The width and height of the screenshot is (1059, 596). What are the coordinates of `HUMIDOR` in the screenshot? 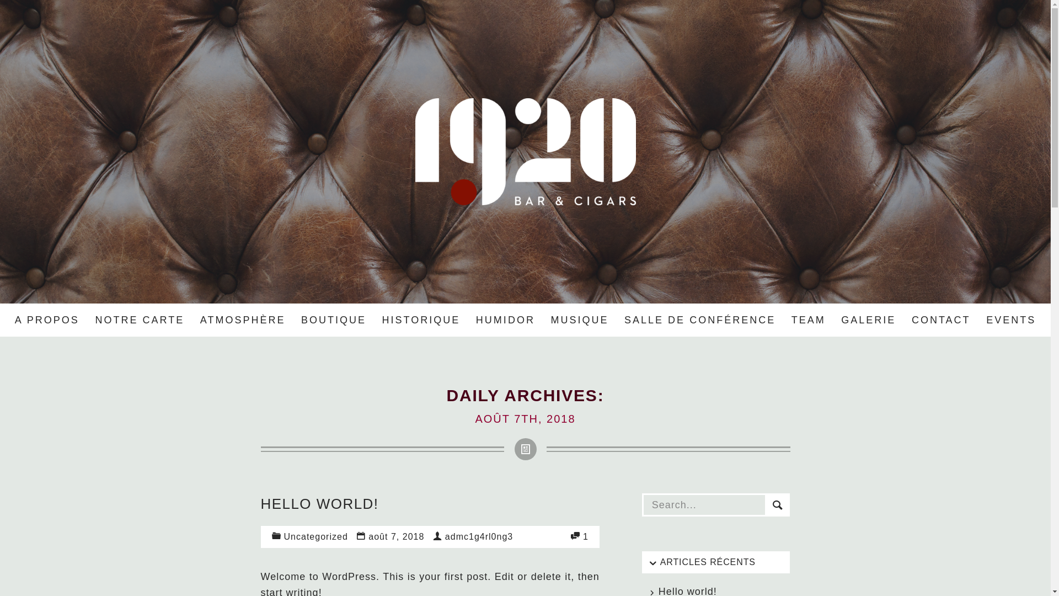 It's located at (506, 320).